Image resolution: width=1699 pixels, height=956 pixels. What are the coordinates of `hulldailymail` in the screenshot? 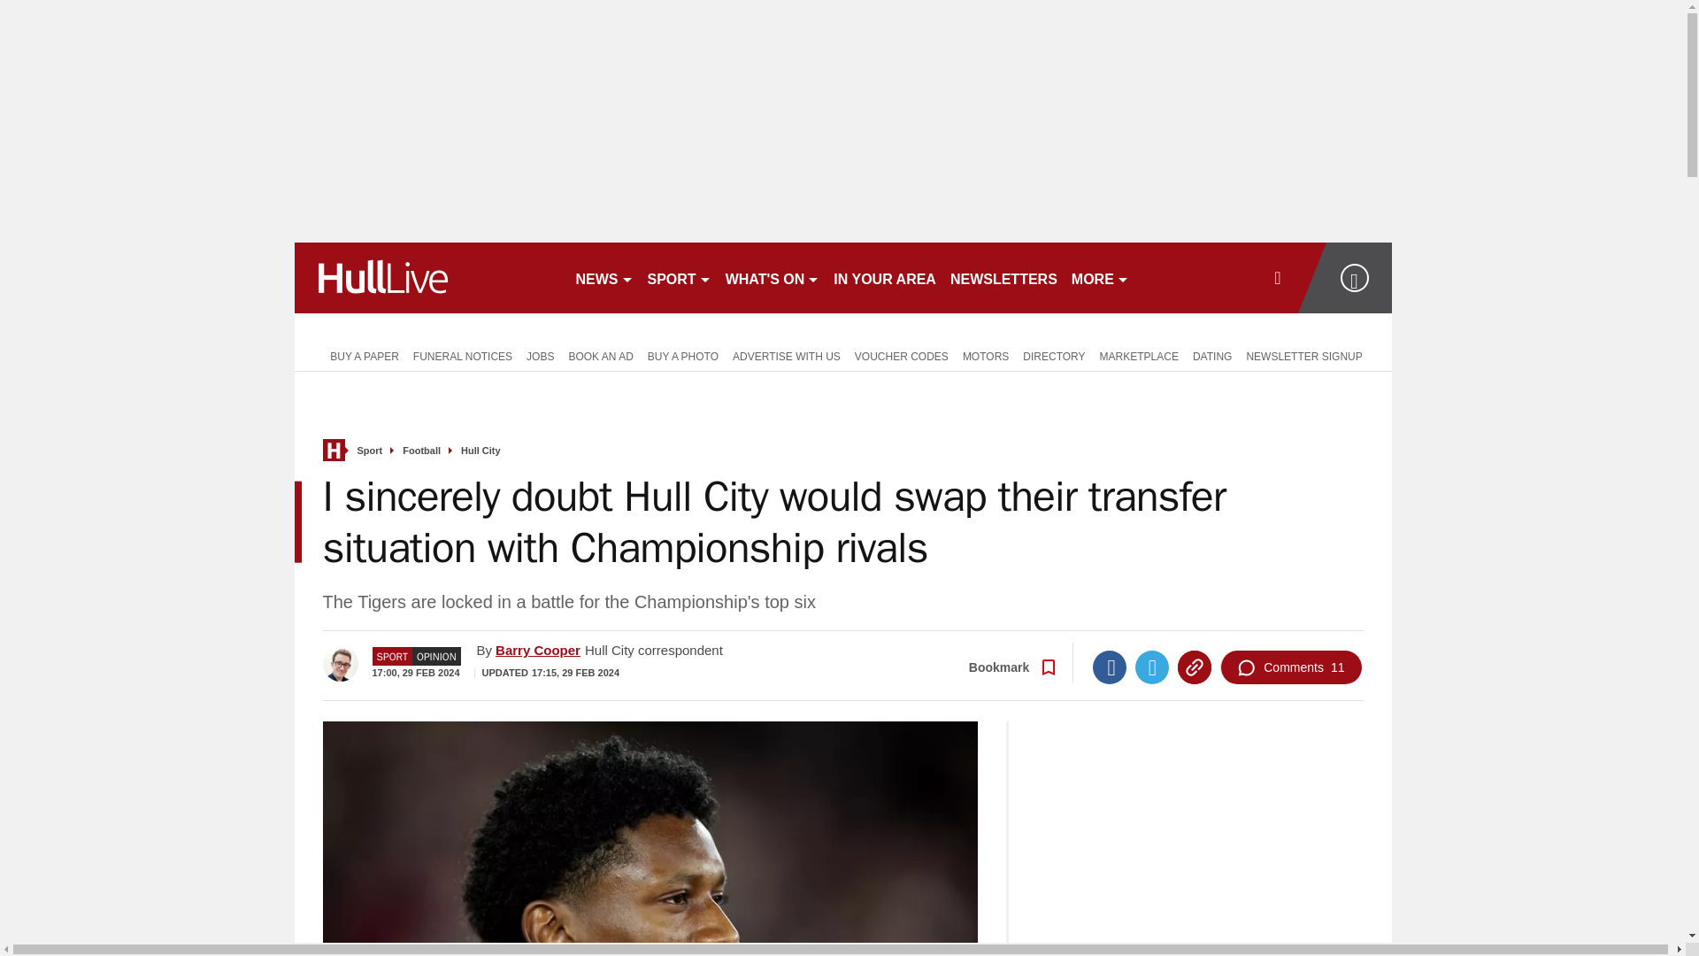 It's located at (427, 278).